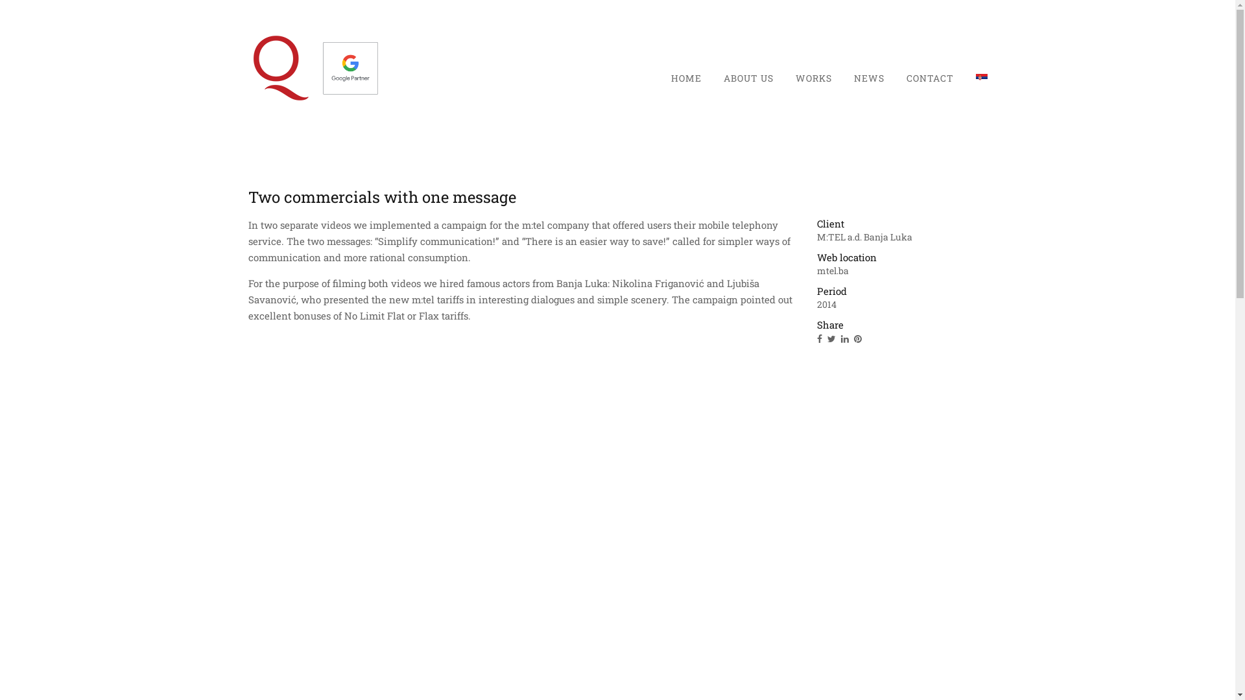 This screenshot has height=700, width=1245. Describe the element at coordinates (930, 78) in the screenshot. I see `CONTACT` at that location.